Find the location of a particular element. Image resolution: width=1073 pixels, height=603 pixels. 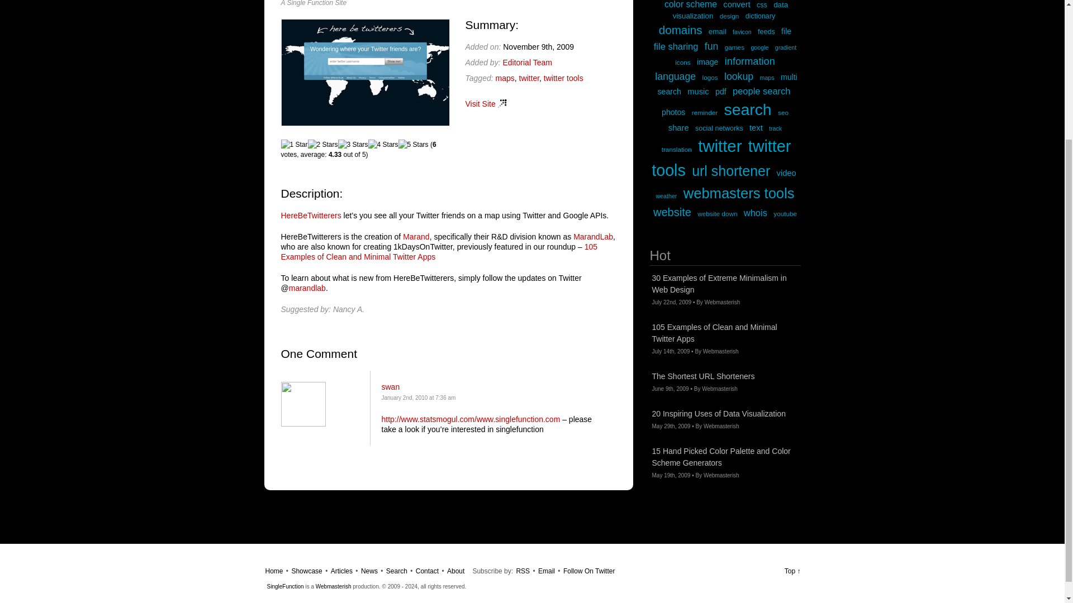

twitter tools is located at coordinates (563, 78).